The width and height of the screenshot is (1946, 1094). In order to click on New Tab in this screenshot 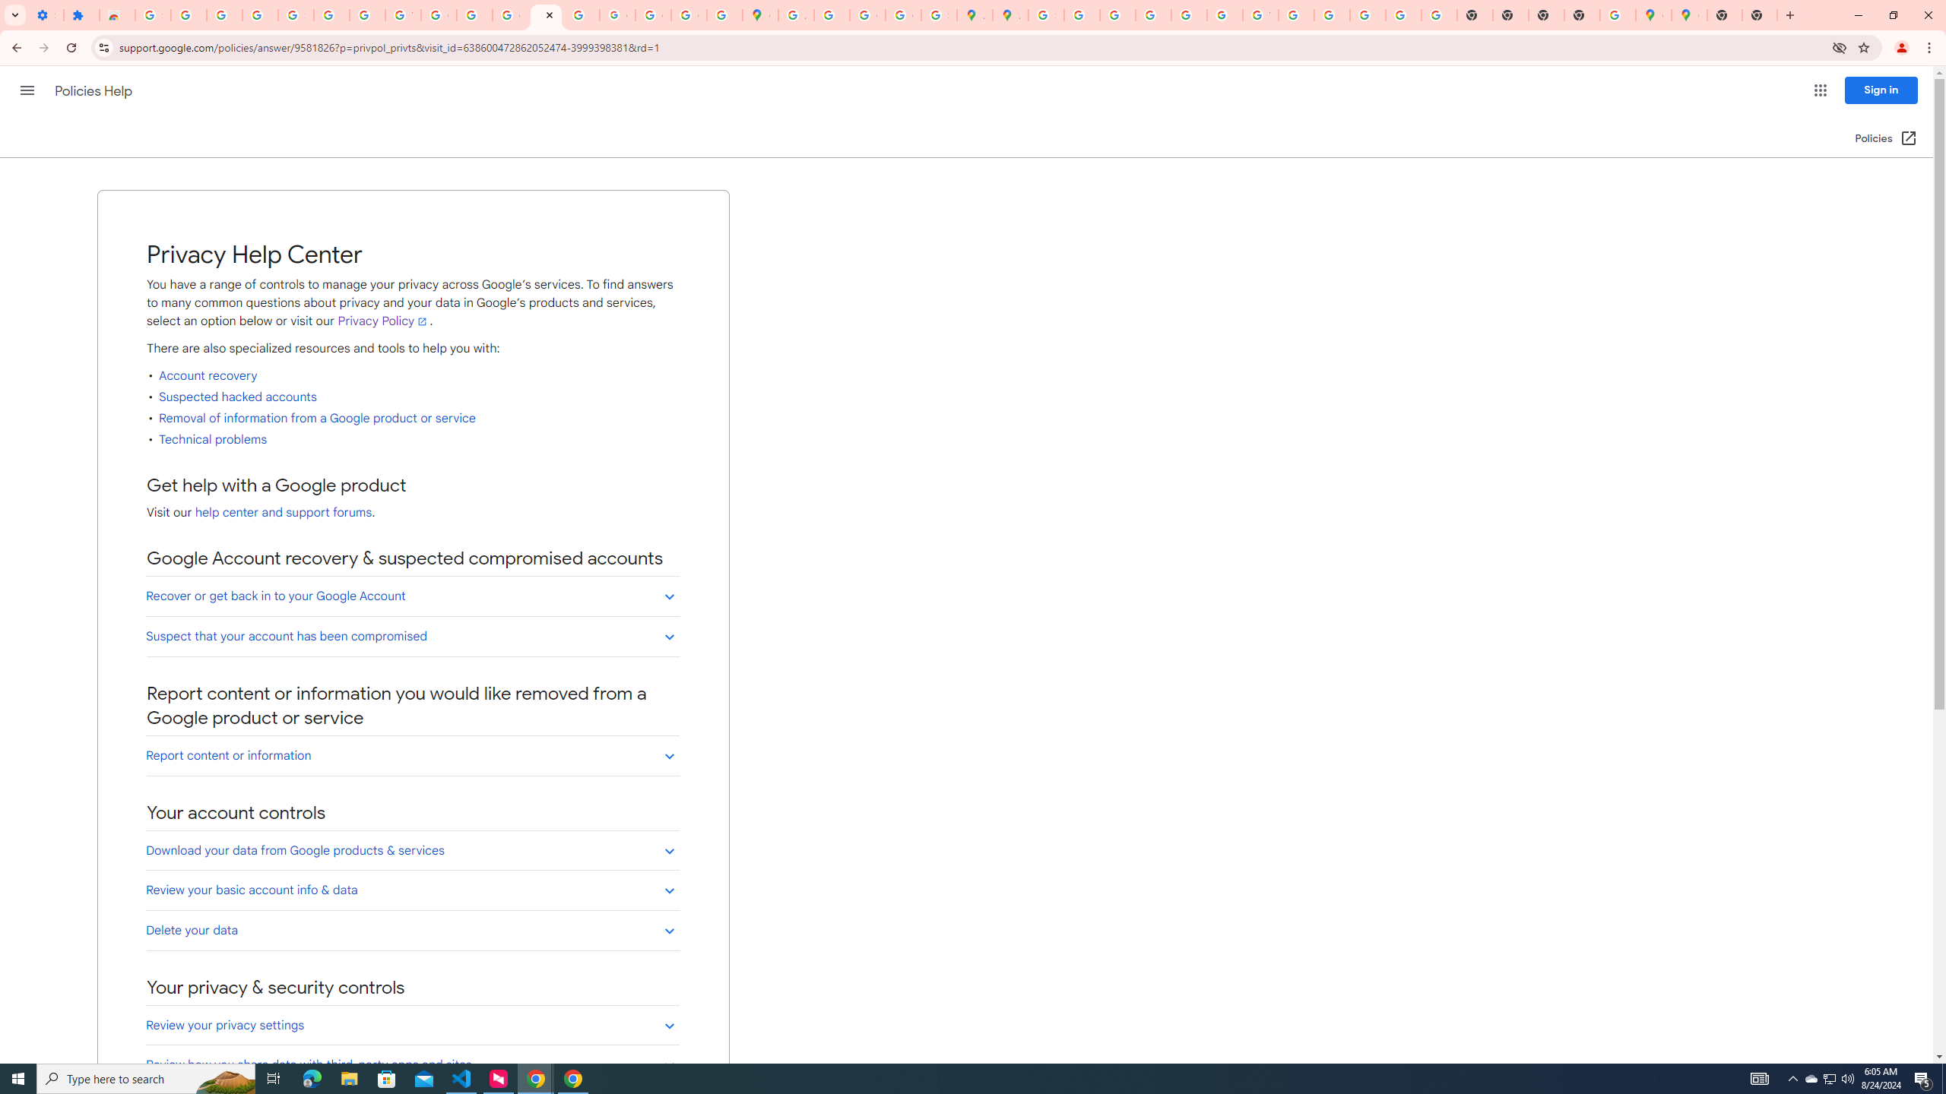, I will do `click(1725, 15)`.